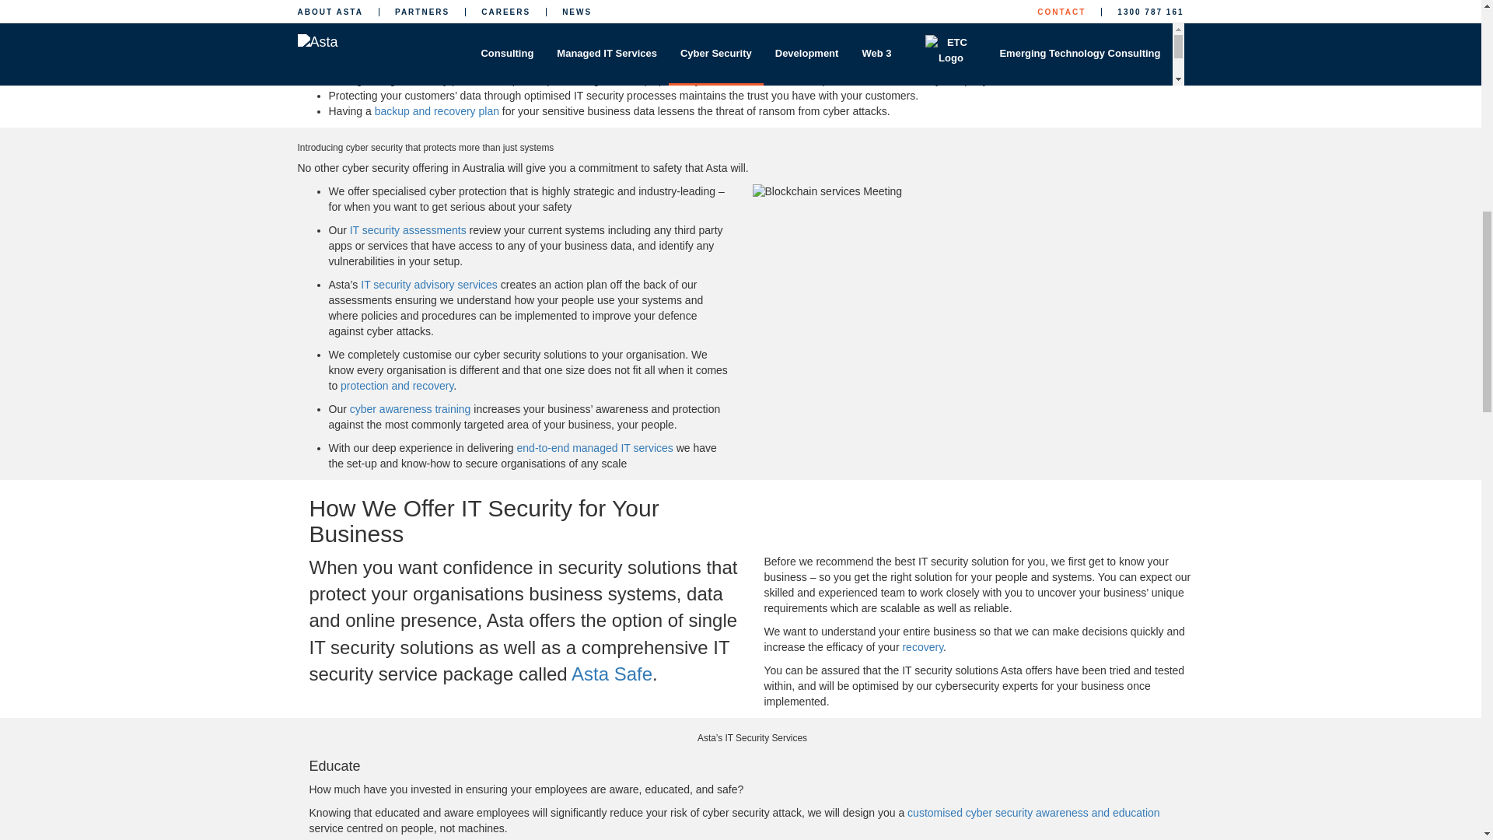  I want to click on Asta Cyber Security Awareness Training Courses, so click(411, 409).